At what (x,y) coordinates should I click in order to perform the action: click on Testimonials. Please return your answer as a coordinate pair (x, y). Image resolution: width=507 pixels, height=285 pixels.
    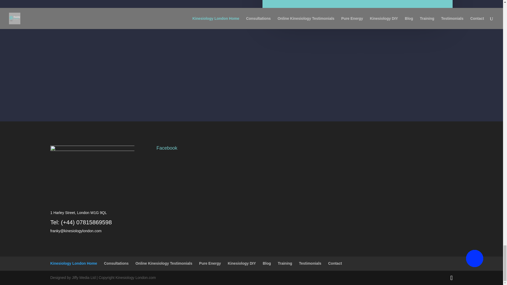
    Looking at the image, I should click on (310, 263).